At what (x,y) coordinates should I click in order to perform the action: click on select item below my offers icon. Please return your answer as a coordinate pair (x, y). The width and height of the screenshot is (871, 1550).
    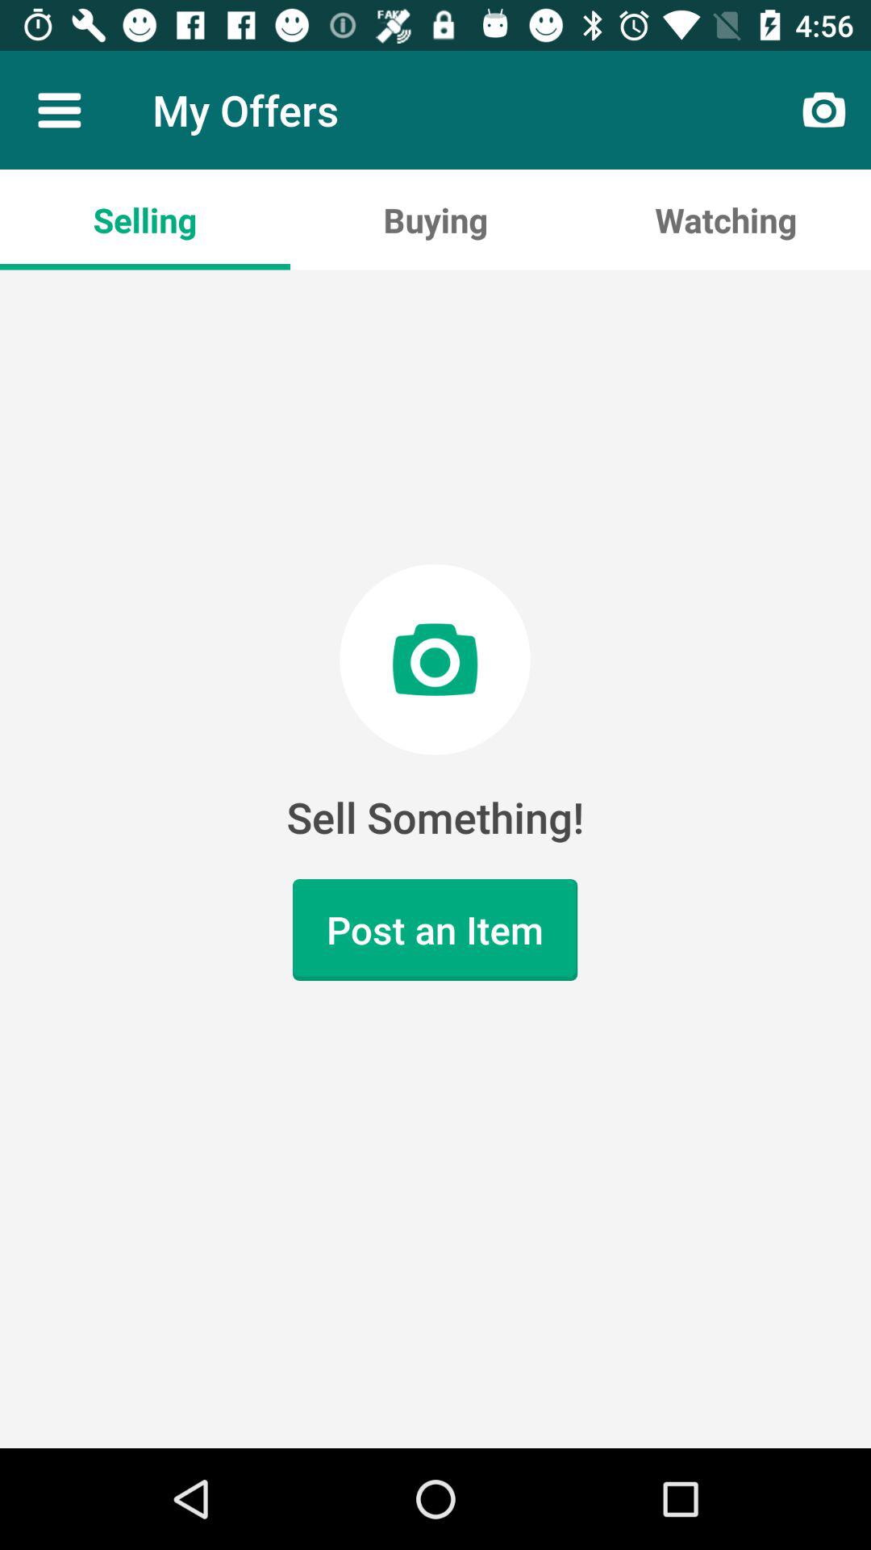
    Looking at the image, I should click on (435, 220).